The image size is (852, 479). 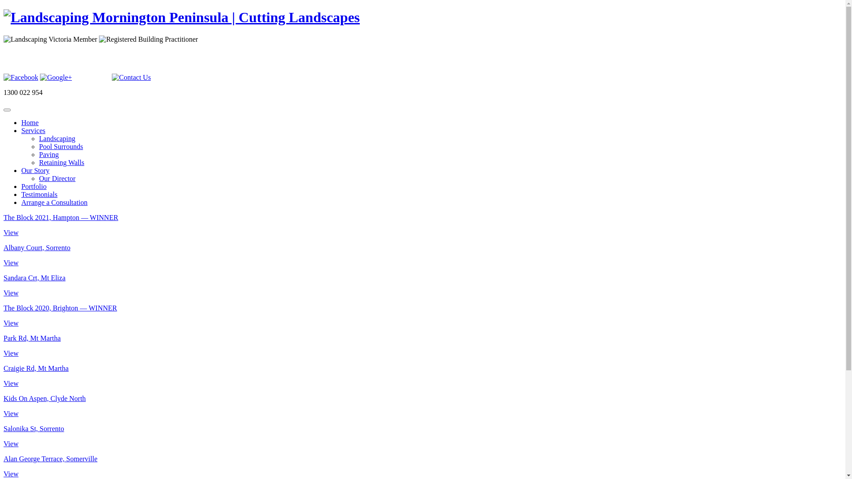 What do you see at coordinates (54, 202) in the screenshot?
I see `Arrange a Consultation` at bounding box center [54, 202].